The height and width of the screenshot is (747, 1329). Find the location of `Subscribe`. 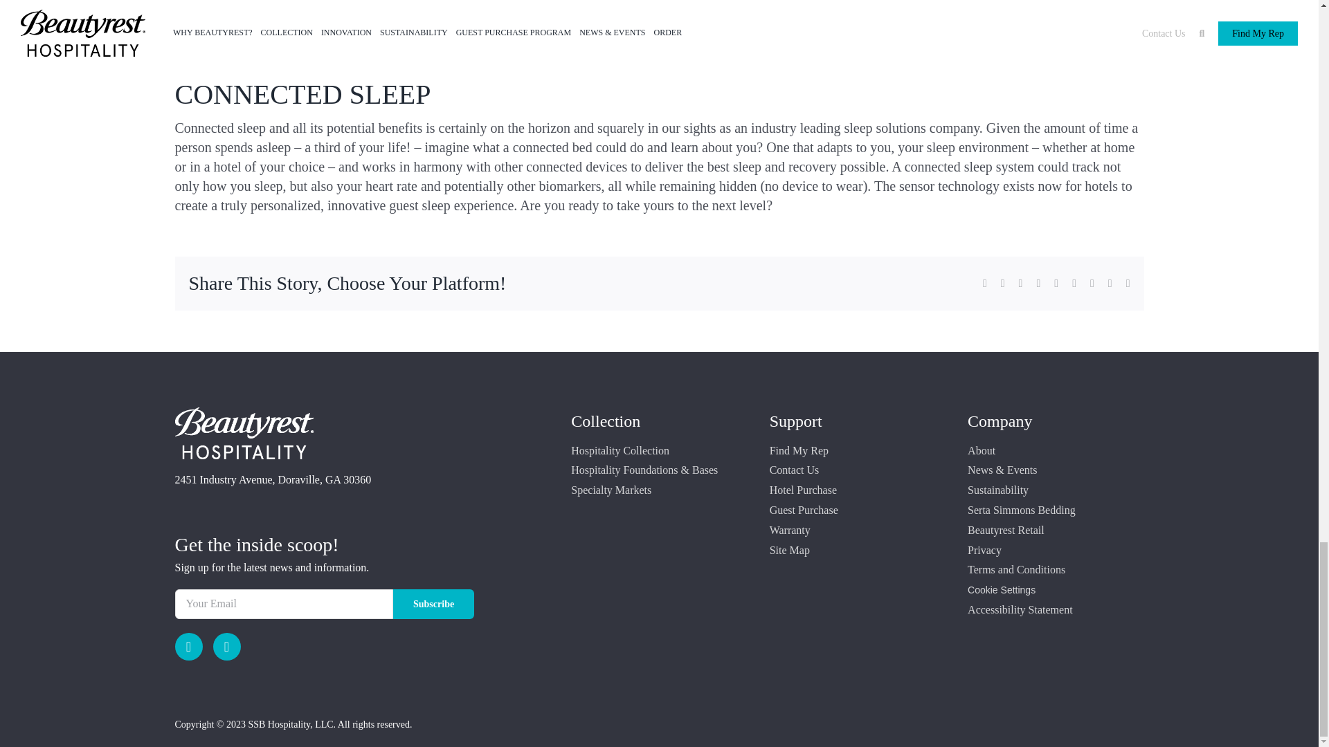

Subscribe is located at coordinates (433, 605).